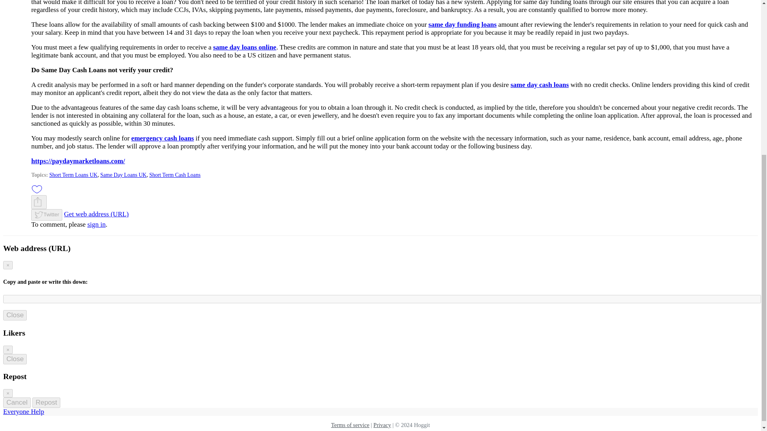  What do you see at coordinates (46, 402) in the screenshot?
I see `Repost` at bounding box center [46, 402].